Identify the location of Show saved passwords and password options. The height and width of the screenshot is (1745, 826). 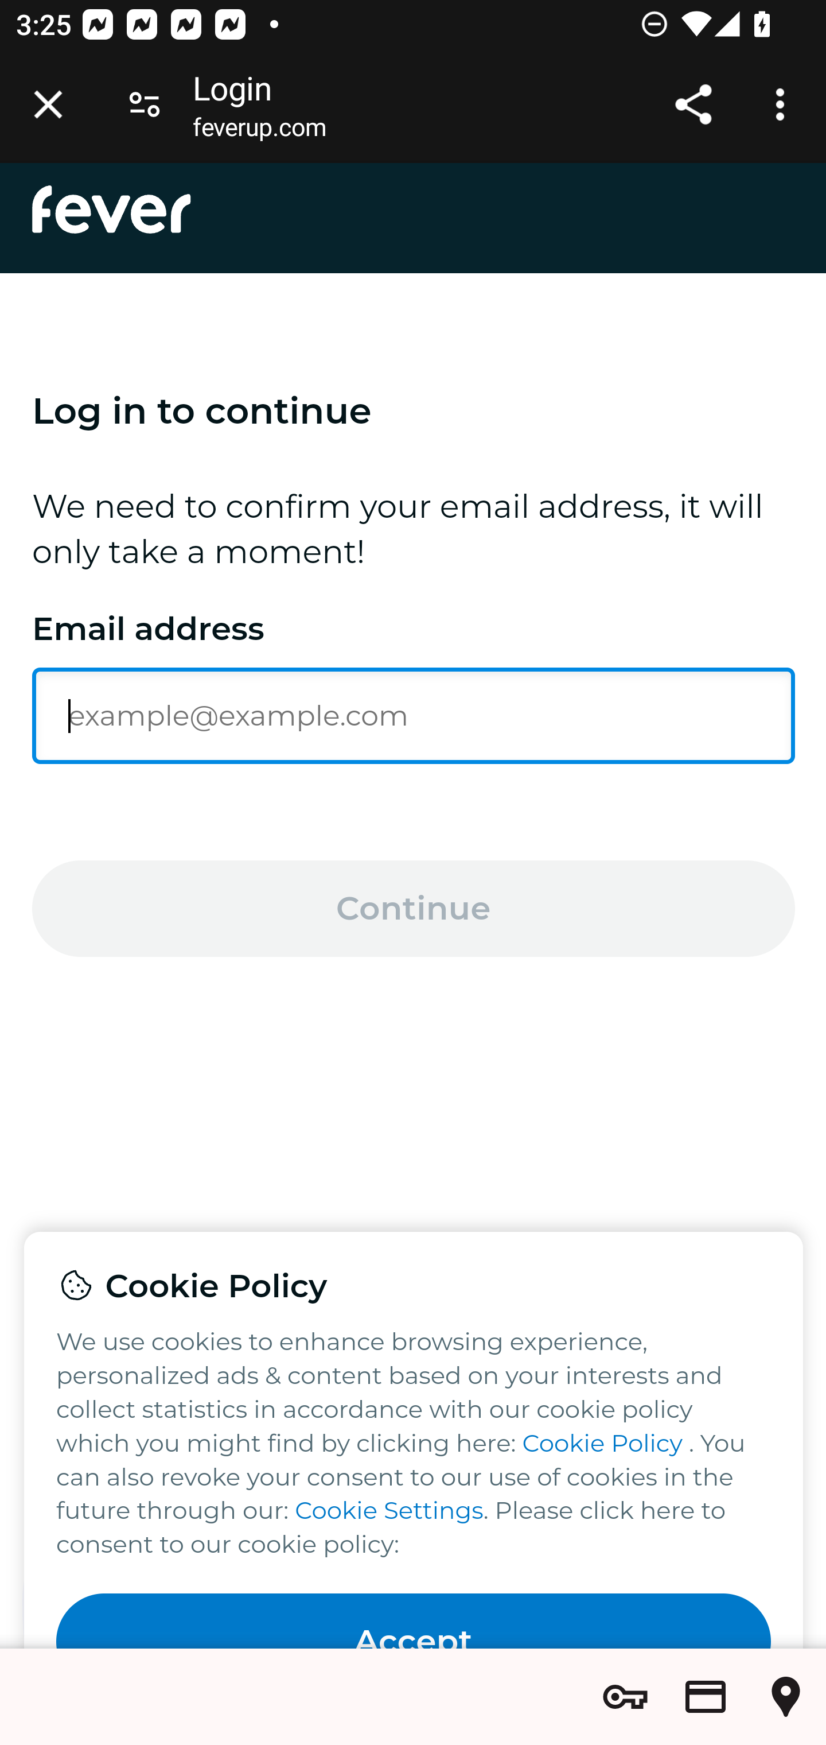
(625, 1697).